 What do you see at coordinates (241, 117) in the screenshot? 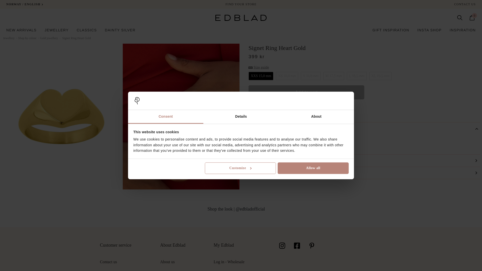
I see `Details` at bounding box center [241, 117].